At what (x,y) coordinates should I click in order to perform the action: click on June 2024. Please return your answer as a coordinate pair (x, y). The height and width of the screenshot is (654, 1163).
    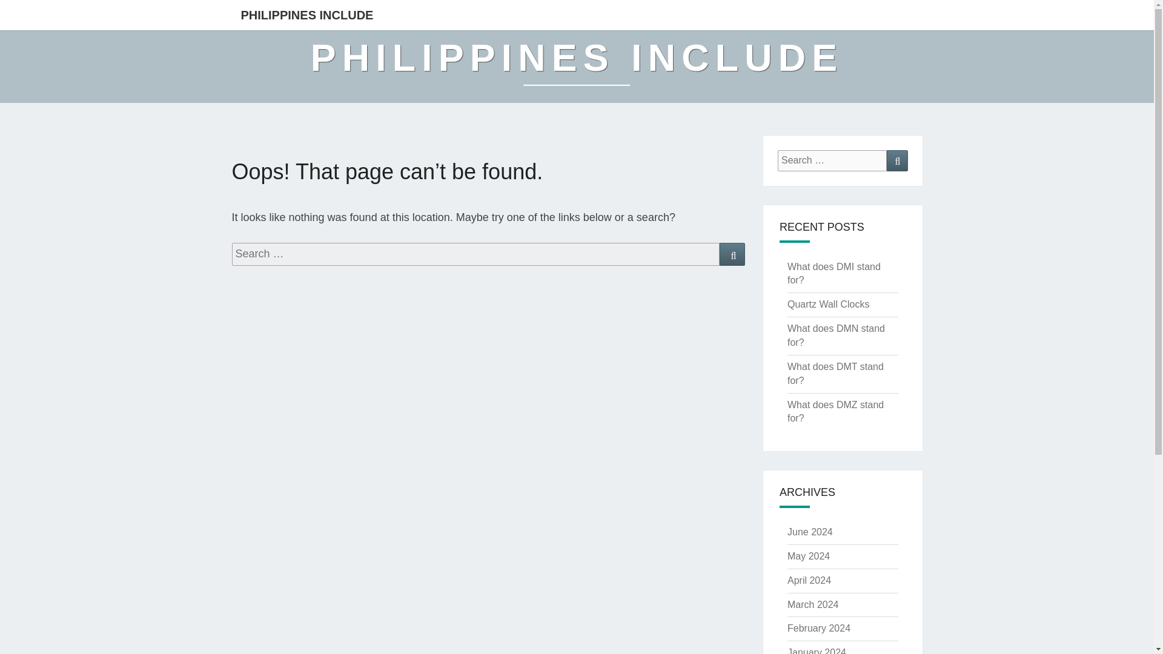
    Looking at the image, I should click on (809, 532).